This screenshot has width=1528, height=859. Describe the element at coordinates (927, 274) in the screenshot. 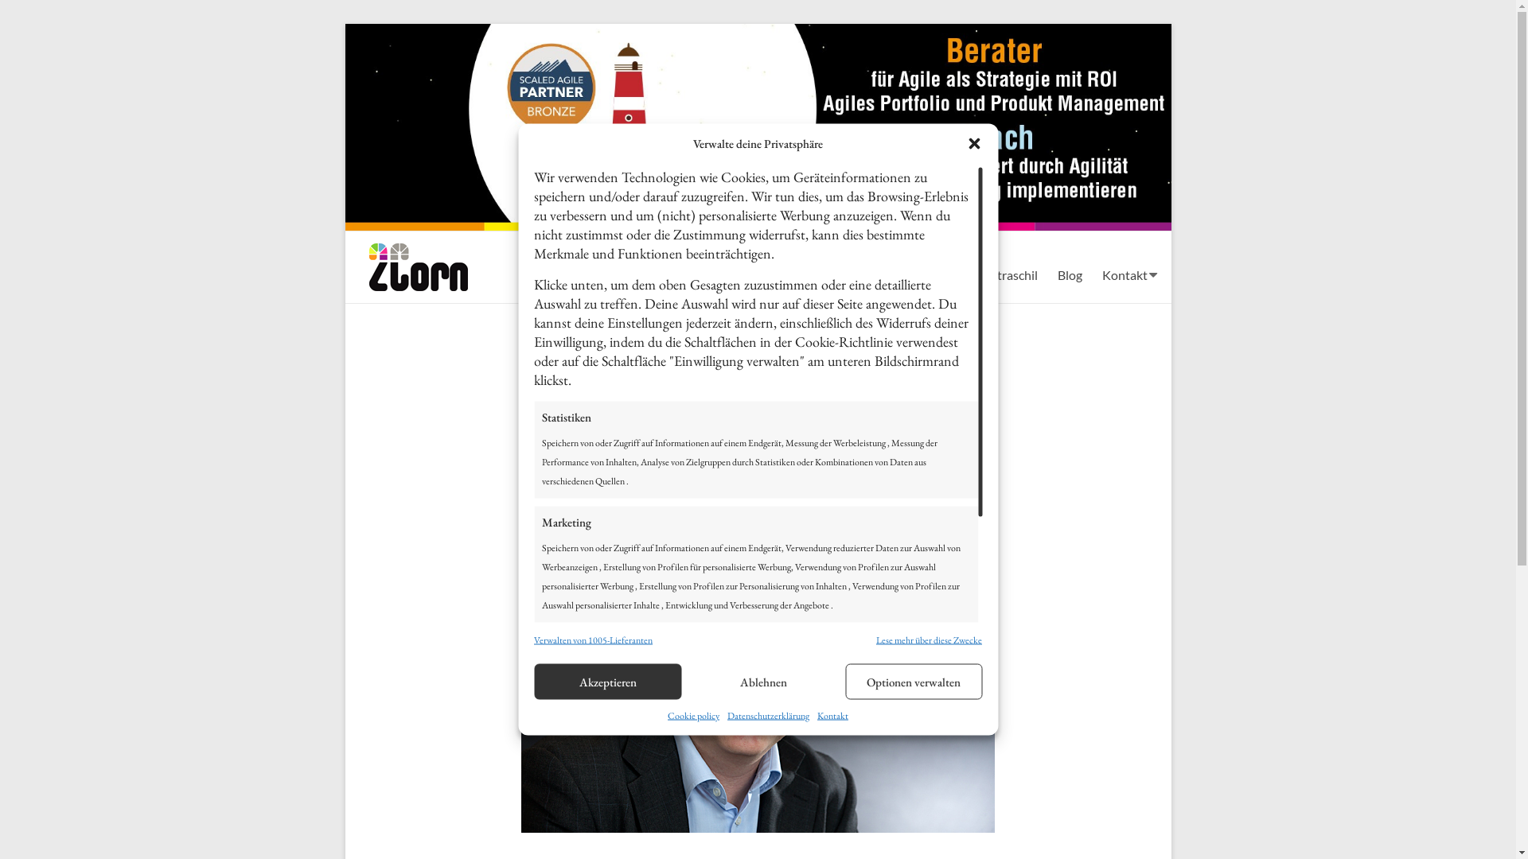

I see `Home` at that location.